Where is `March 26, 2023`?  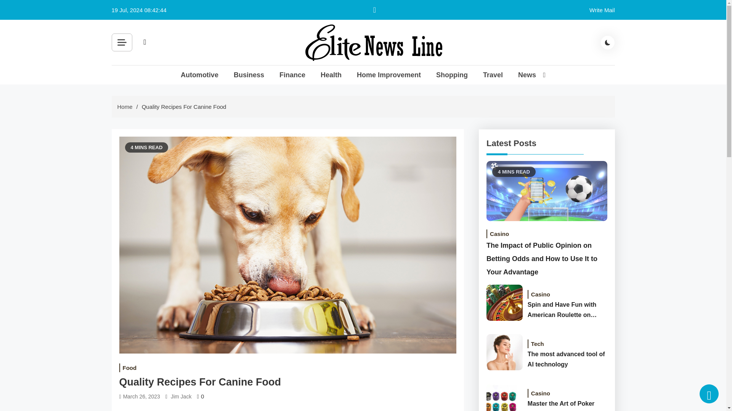
March 26, 2023 is located at coordinates (141, 397).